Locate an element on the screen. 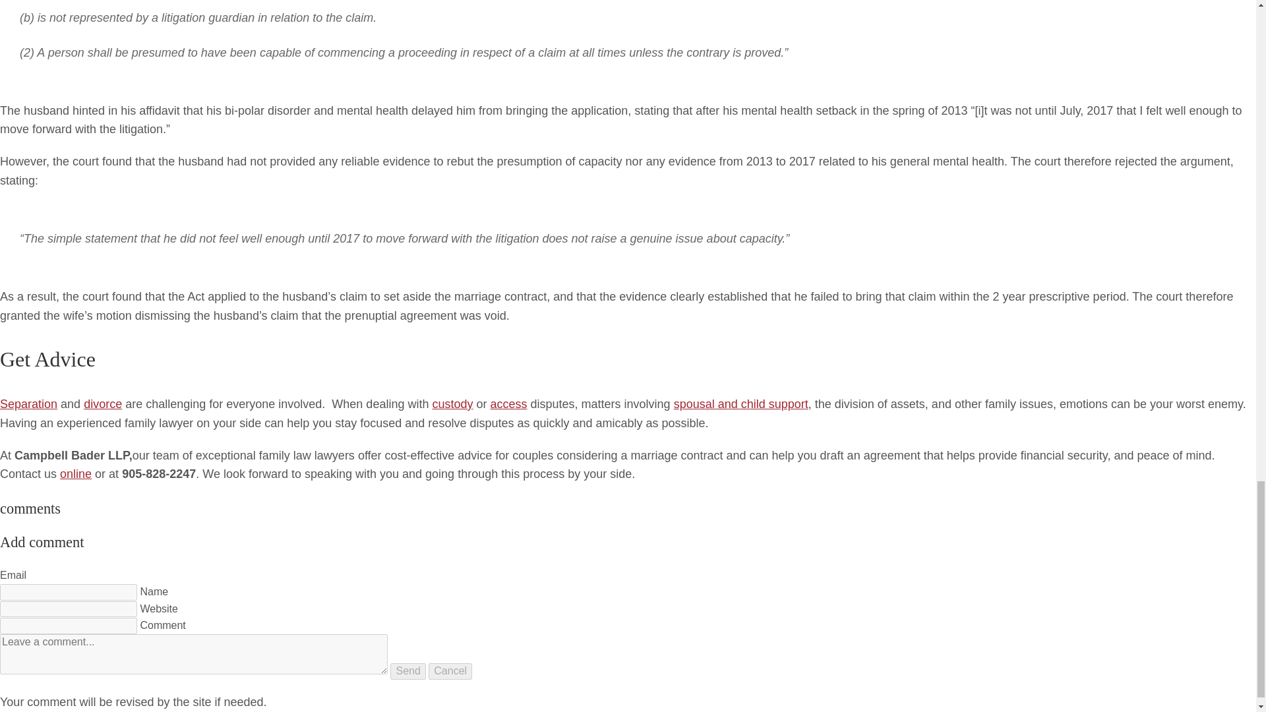 The image size is (1266, 712). Separation is located at coordinates (28, 403).